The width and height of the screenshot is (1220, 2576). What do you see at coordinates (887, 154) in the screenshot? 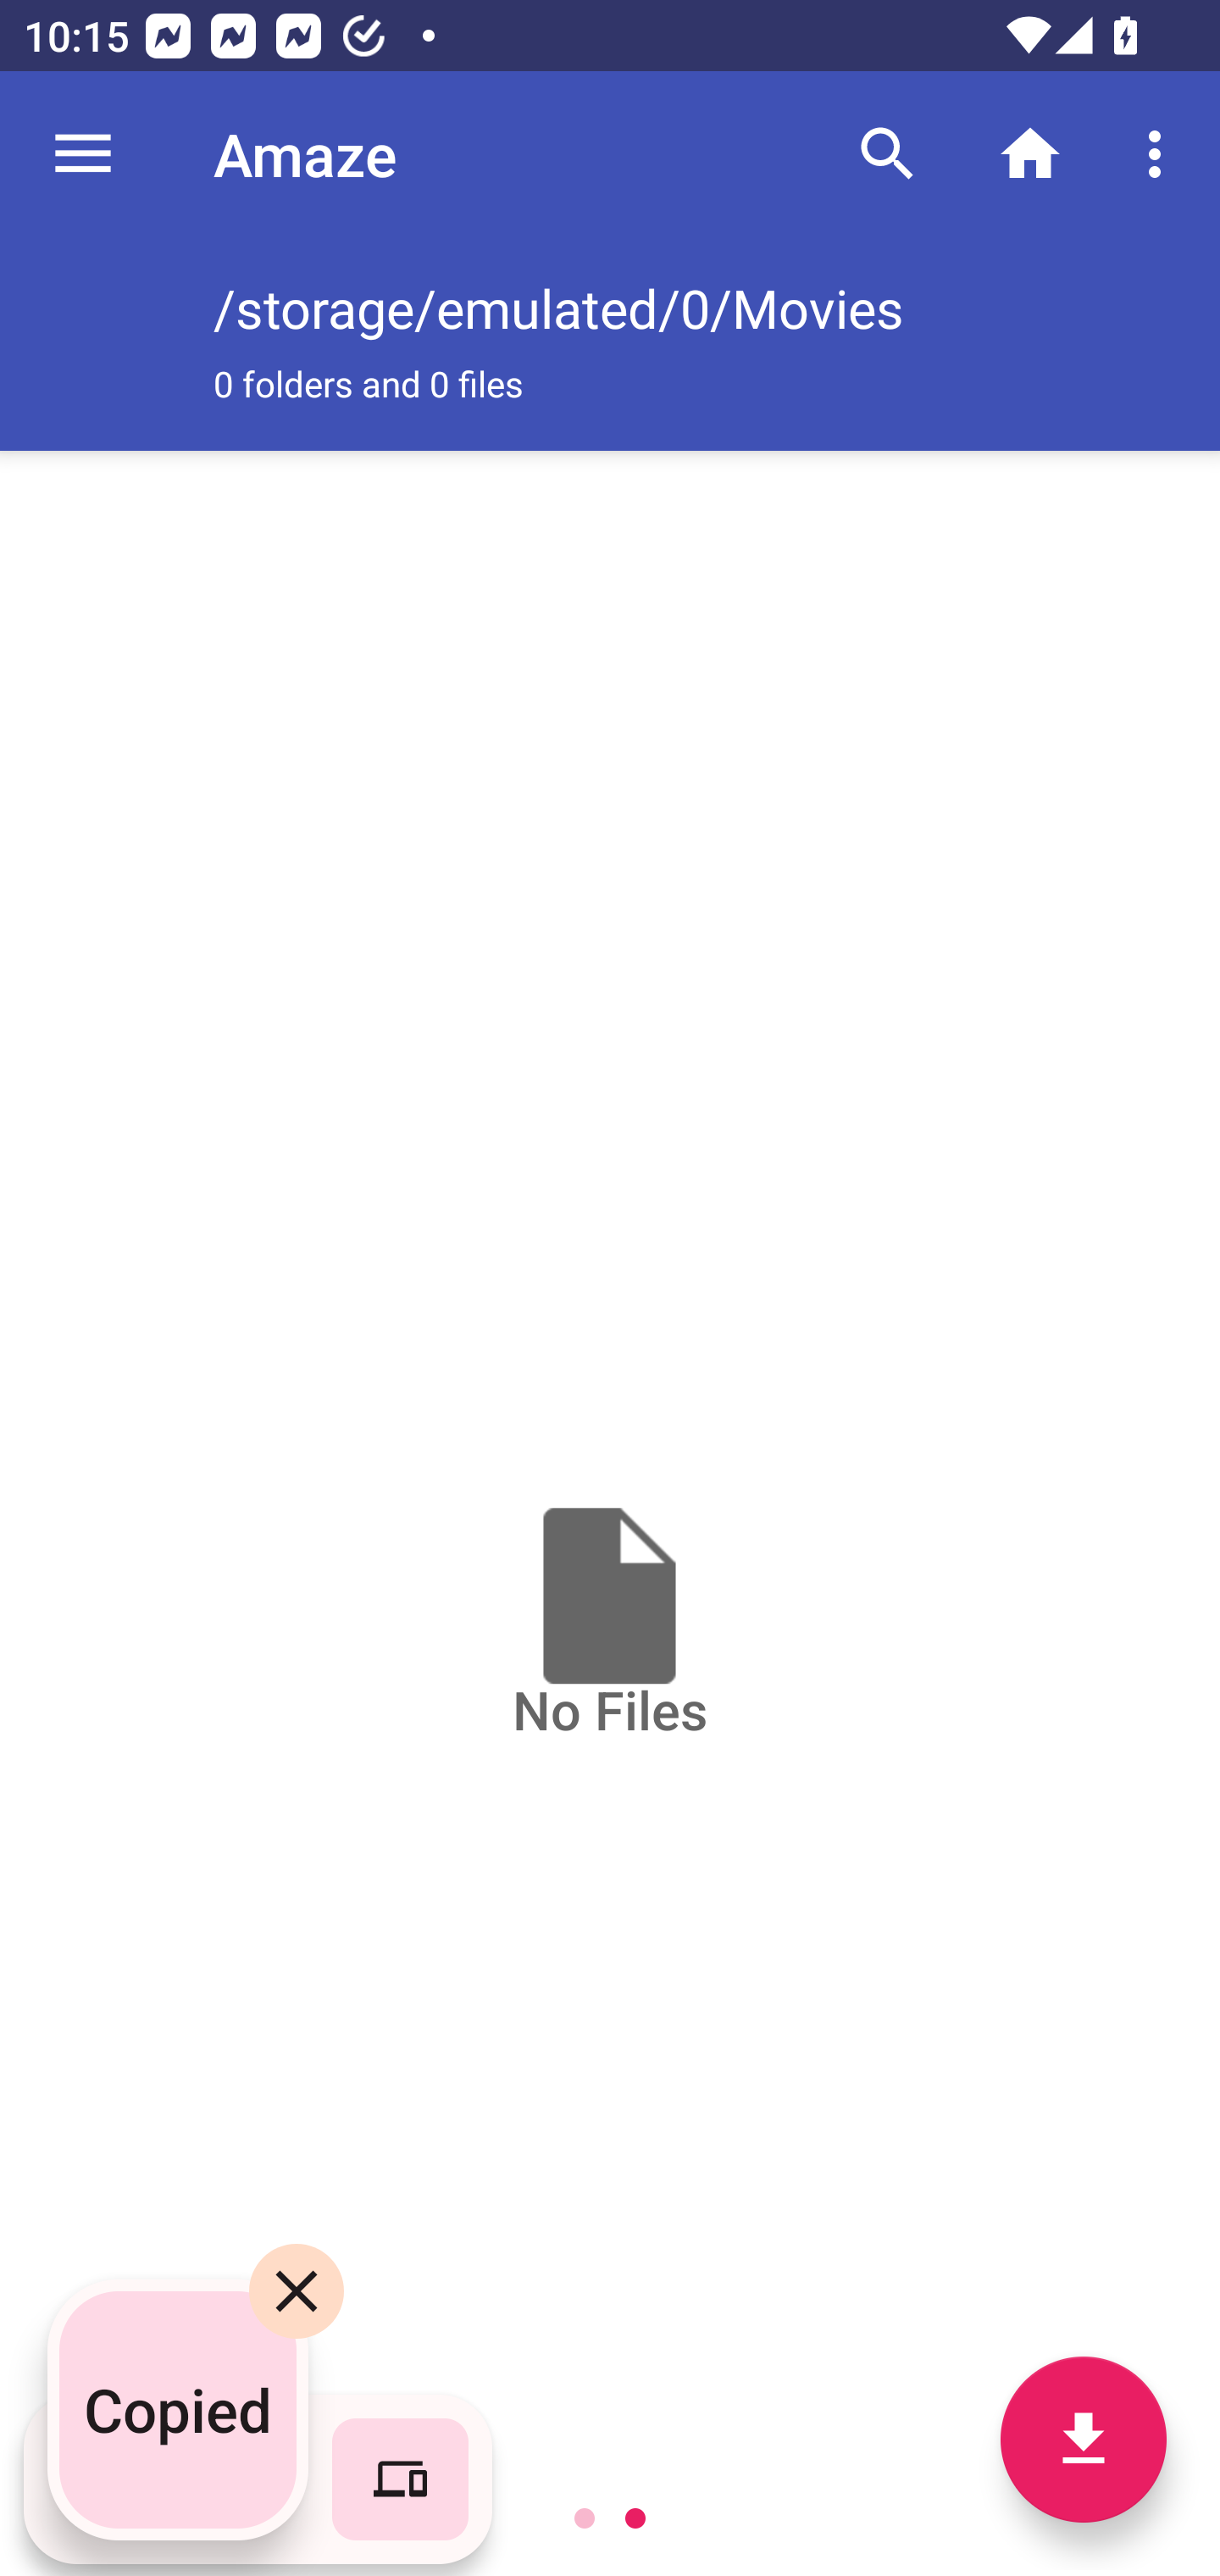
I see `Search` at bounding box center [887, 154].